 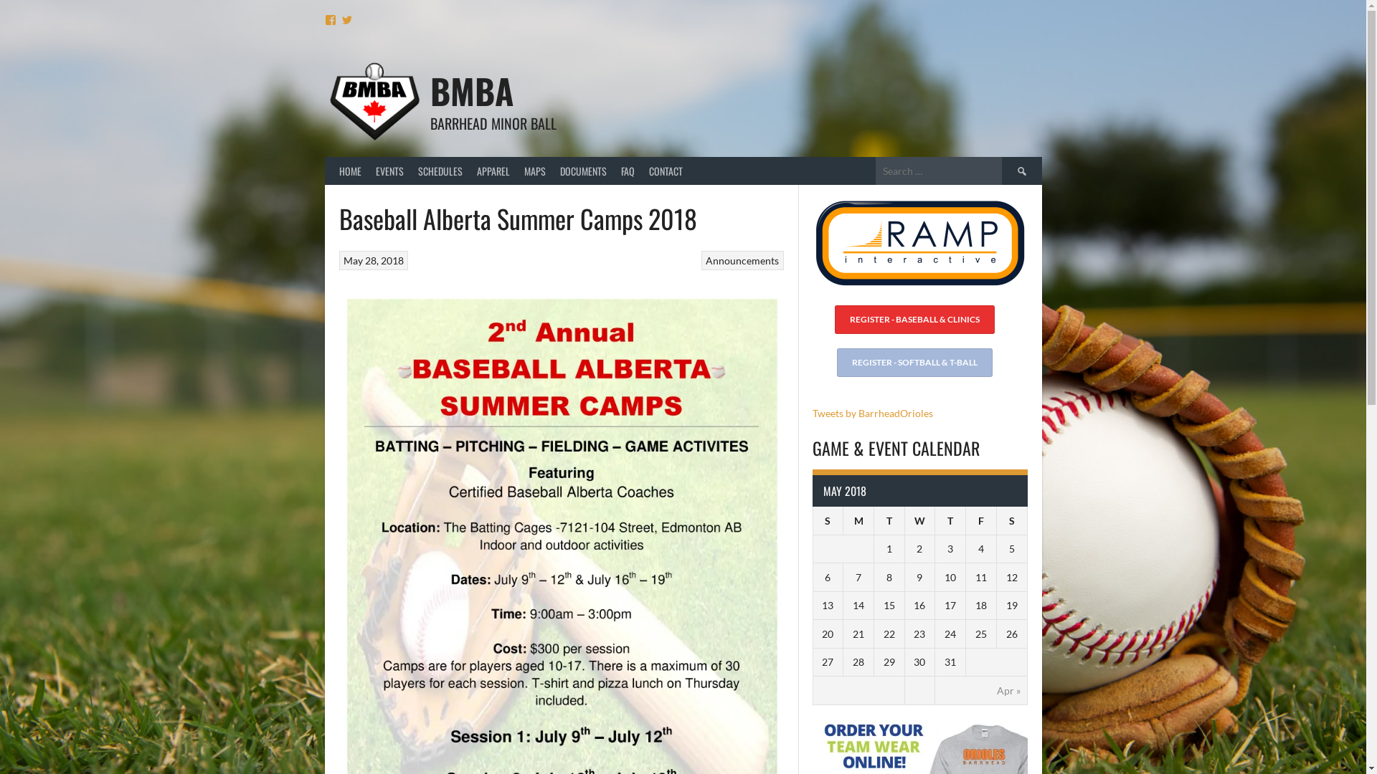 I want to click on Facebook, so click(x=330, y=20).